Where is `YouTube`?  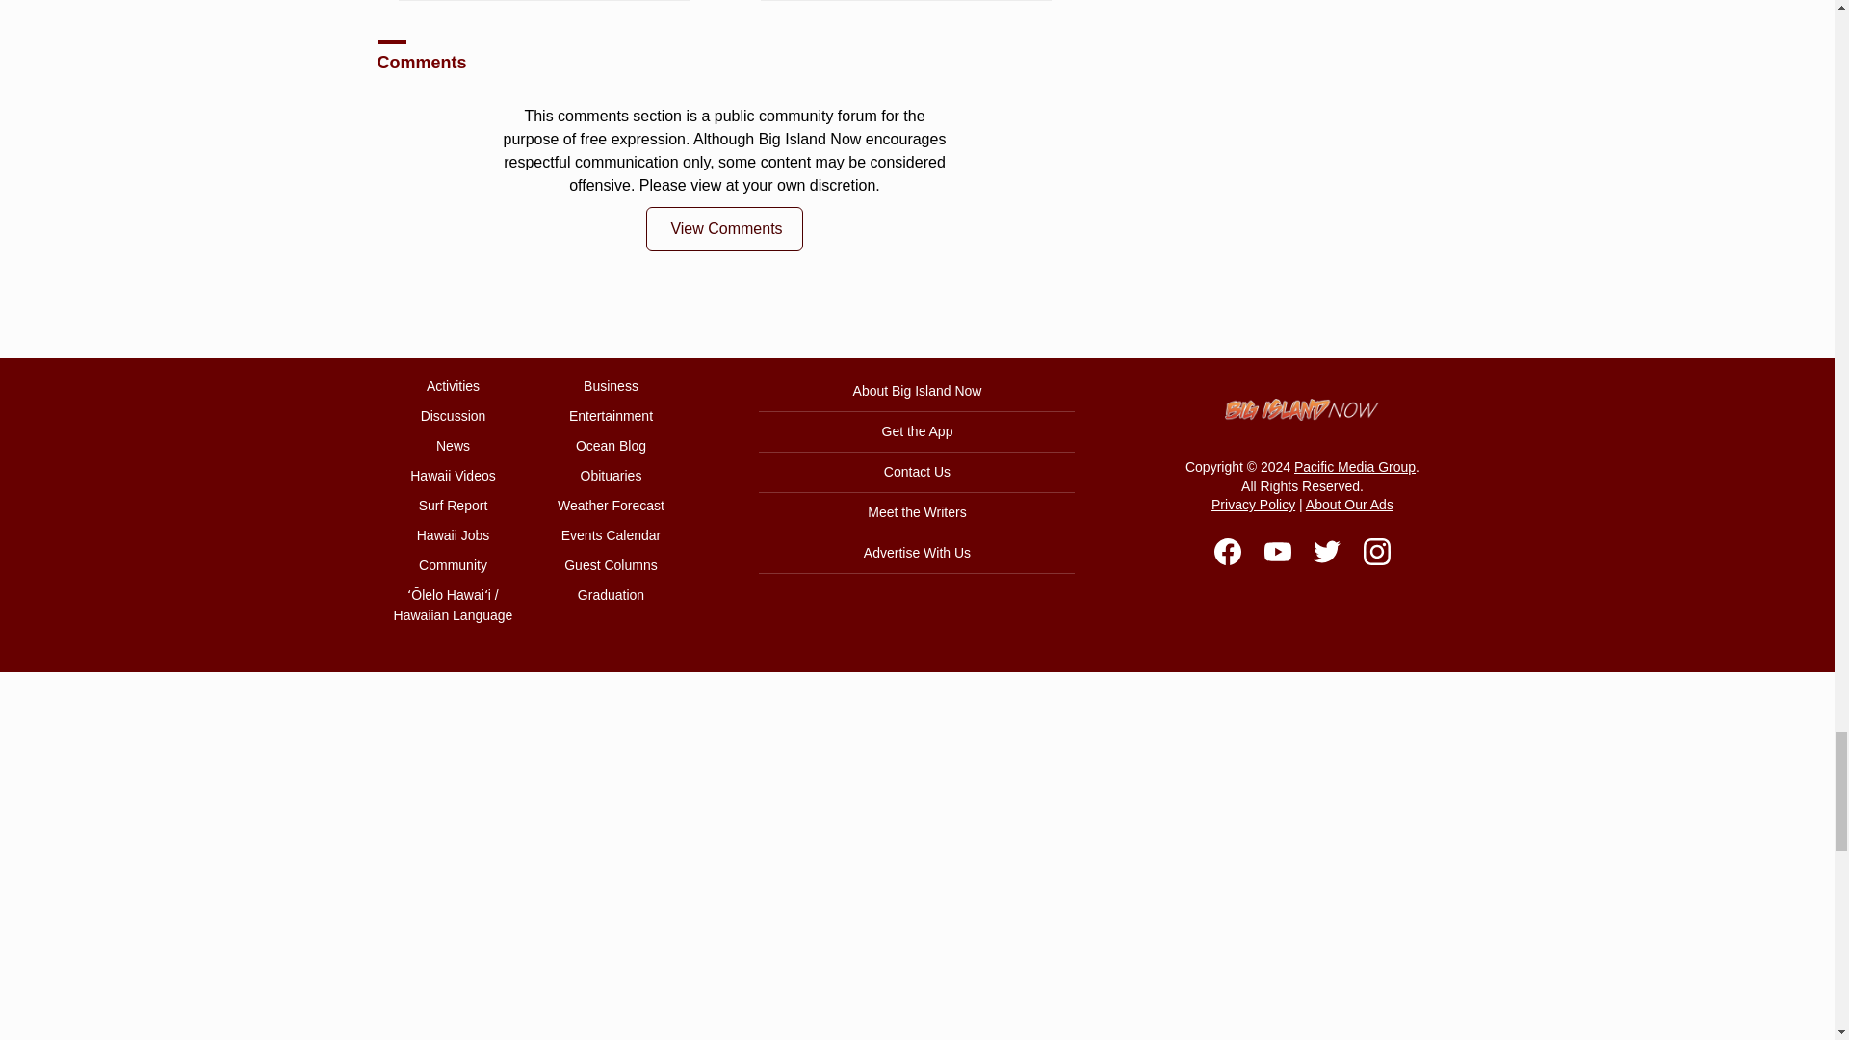 YouTube is located at coordinates (1277, 552).